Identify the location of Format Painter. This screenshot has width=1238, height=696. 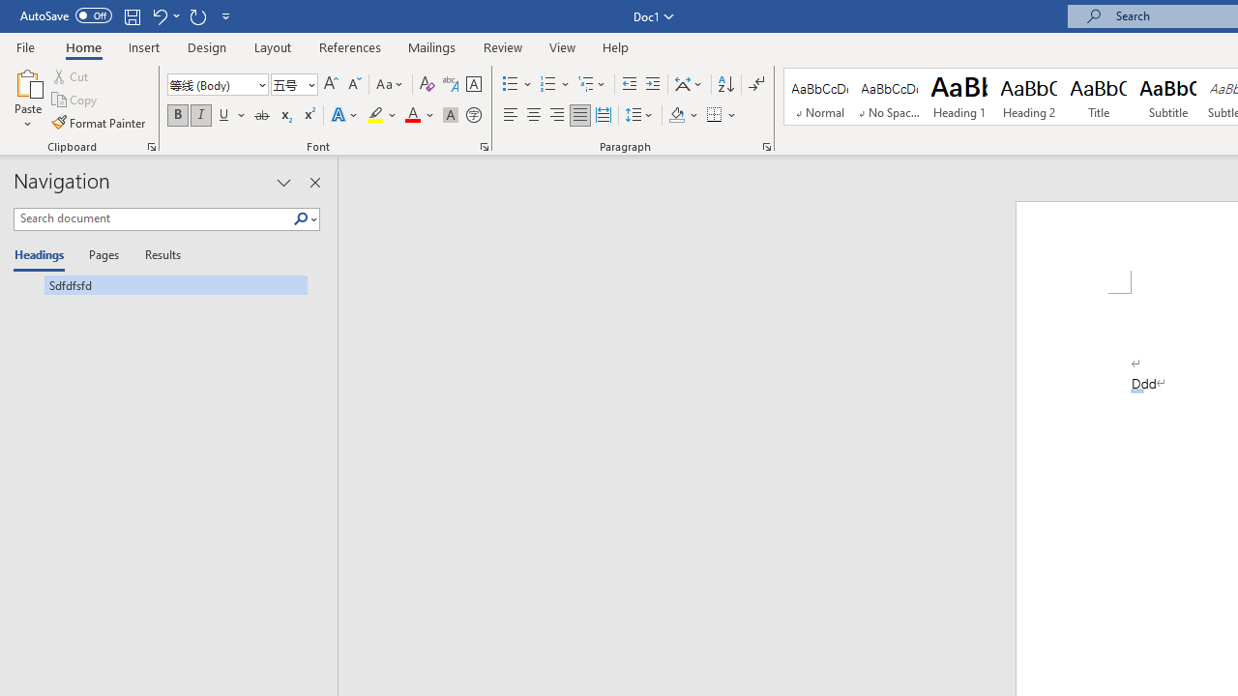
(100, 122).